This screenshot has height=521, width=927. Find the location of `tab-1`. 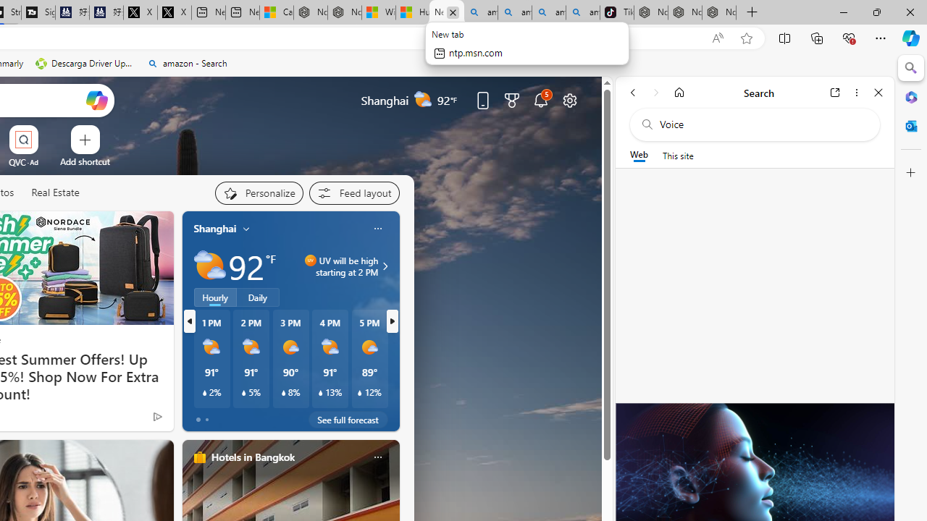

tab-1 is located at coordinates (206, 420).